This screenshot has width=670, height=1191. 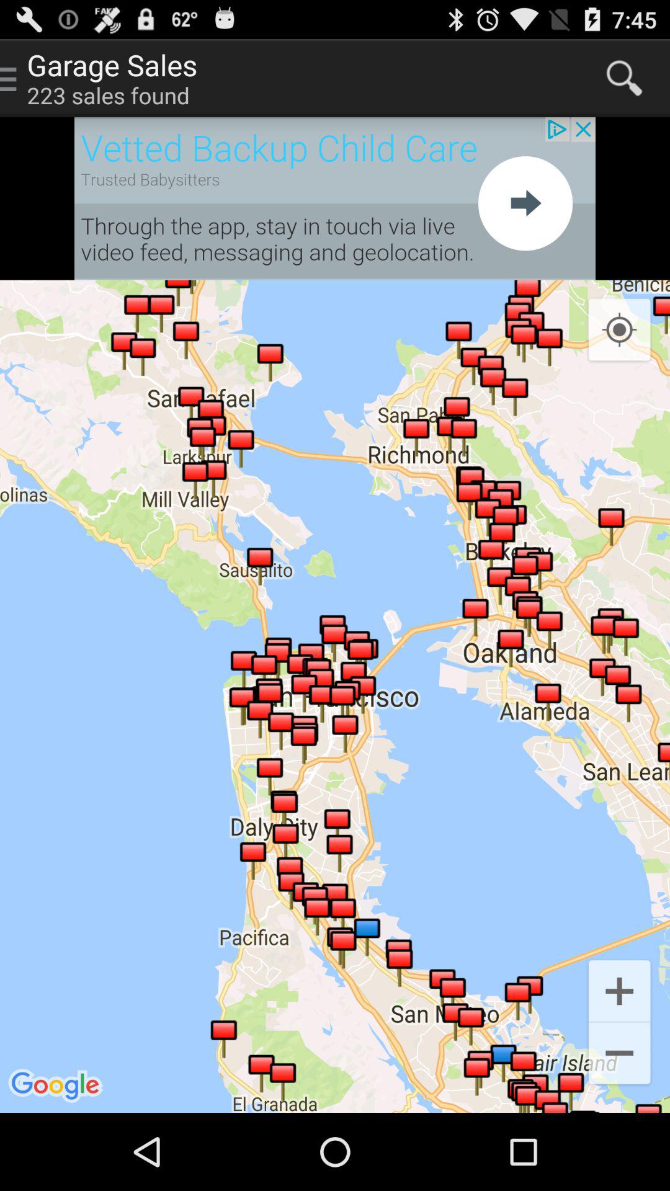 I want to click on search key, so click(x=624, y=78).